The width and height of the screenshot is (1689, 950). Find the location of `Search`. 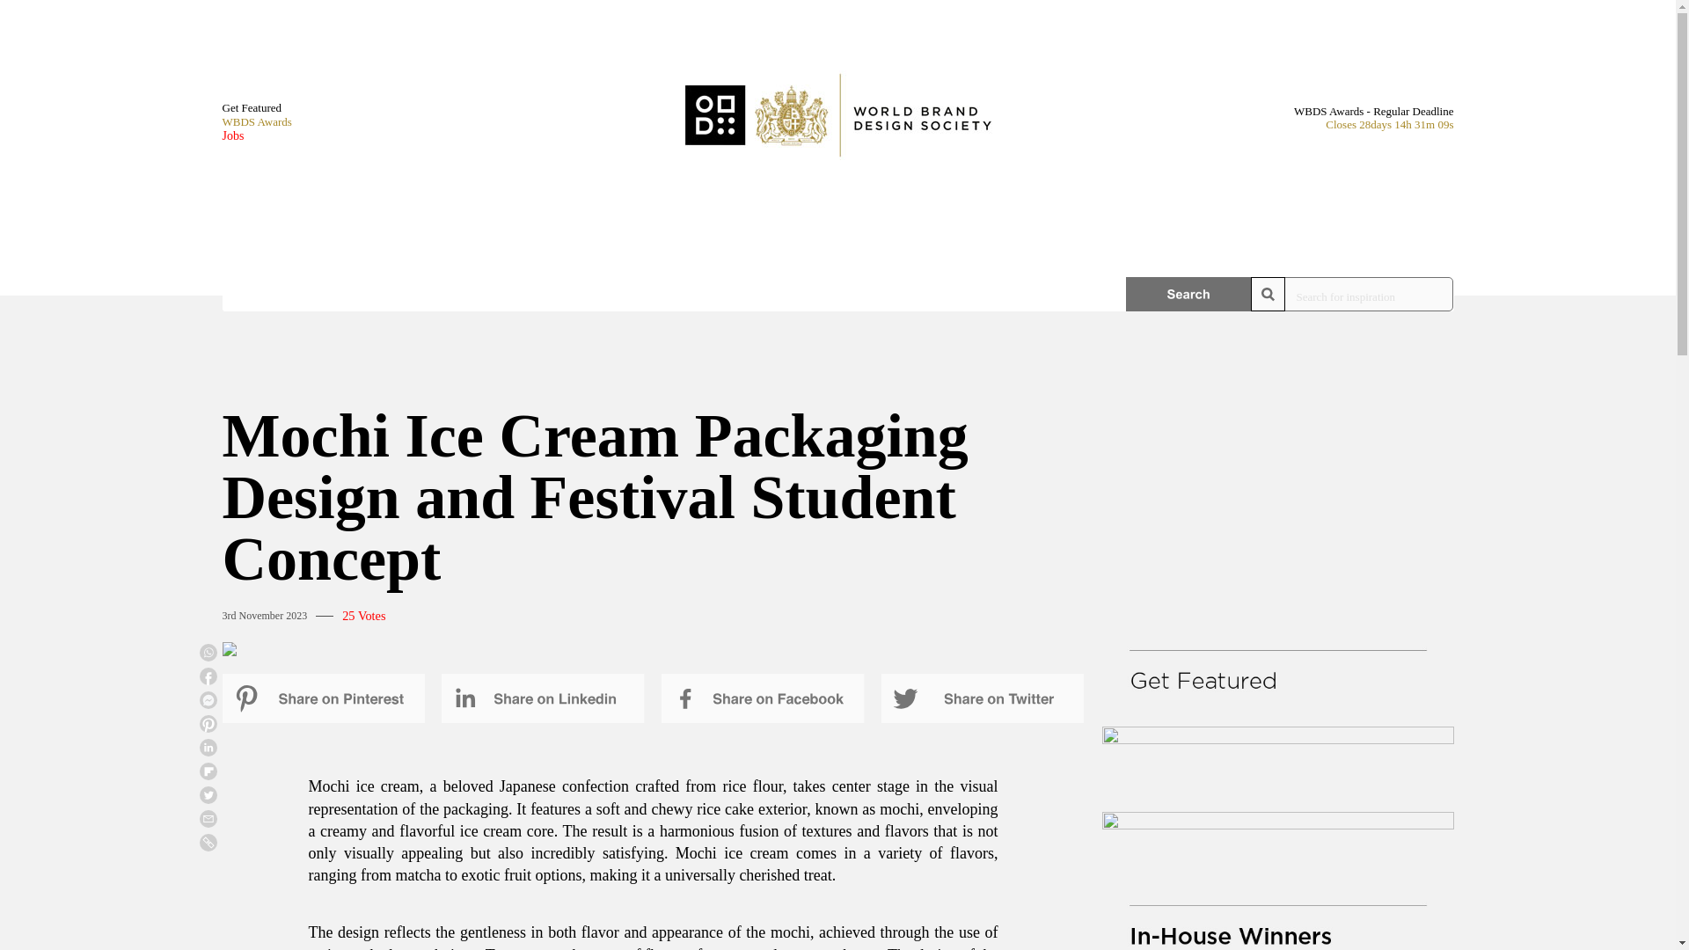

Search is located at coordinates (1188, 294).